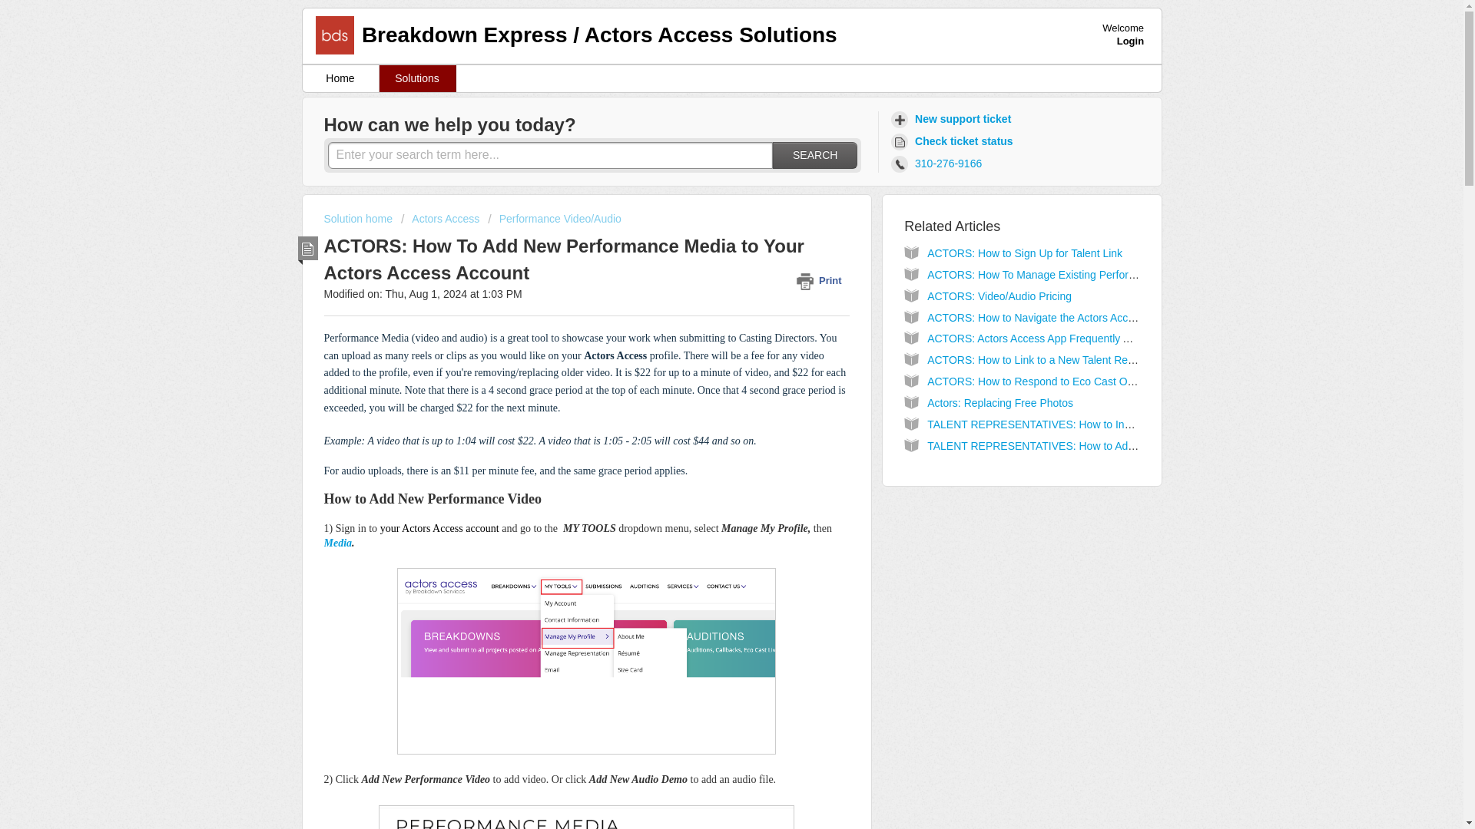 The width and height of the screenshot is (1475, 829). What do you see at coordinates (814, 155) in the screenshot?
I see `SEARCH` at bounding box center [814, 155].